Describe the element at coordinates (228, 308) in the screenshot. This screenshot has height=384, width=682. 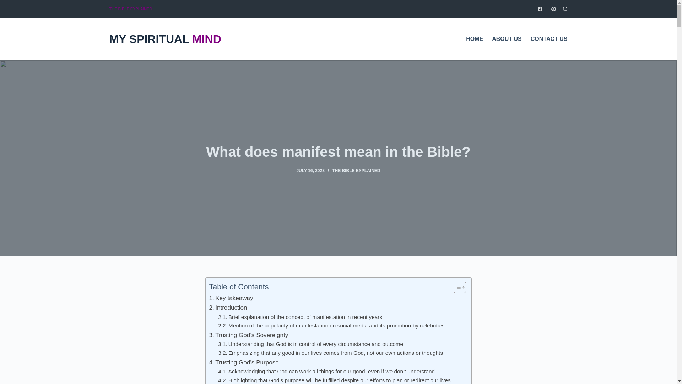
I see `Introduction` at that location.